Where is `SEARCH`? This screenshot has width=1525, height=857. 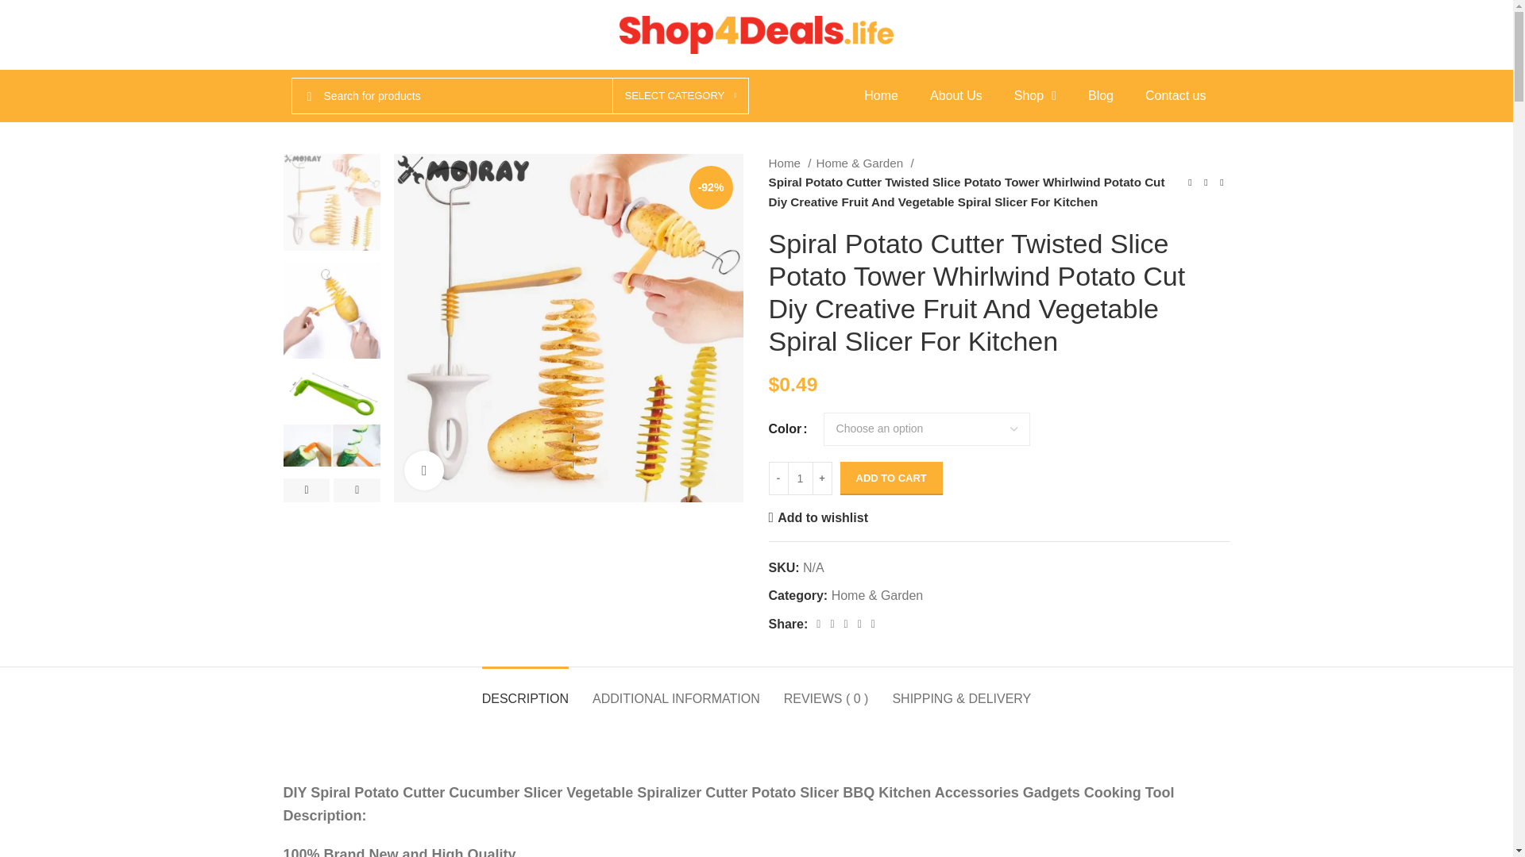
SEARCH is located at coordinates (309, 95).